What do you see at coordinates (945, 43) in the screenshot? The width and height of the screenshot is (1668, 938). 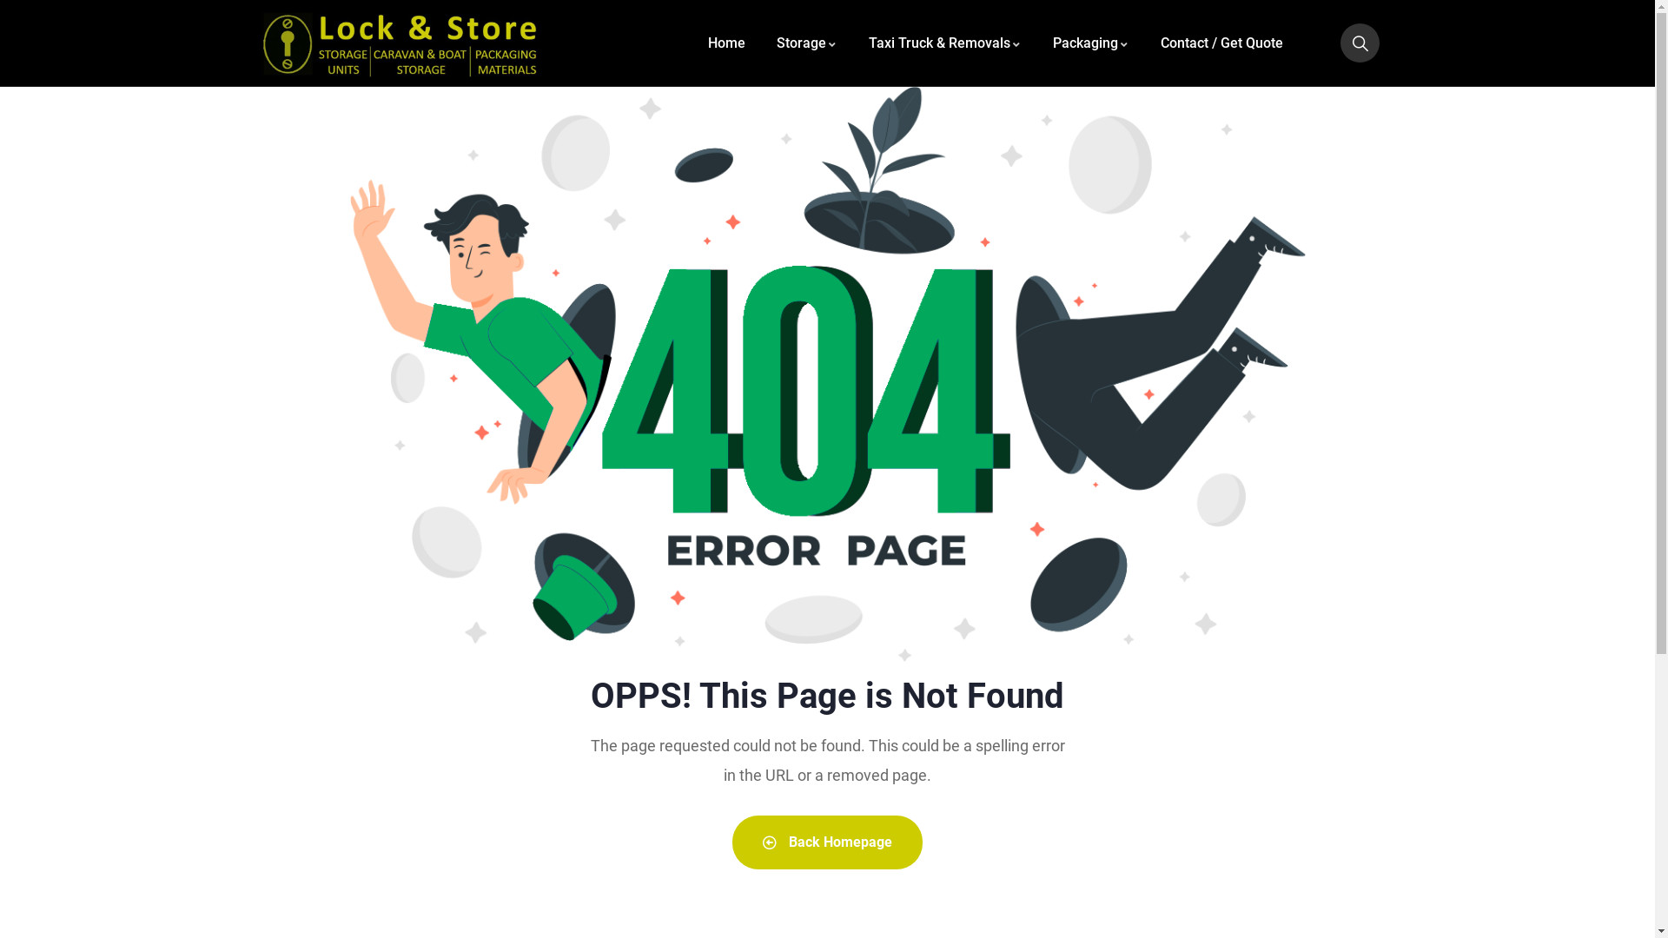 I see `Taxi Truck & Removals` at bounding box center [945, 43].